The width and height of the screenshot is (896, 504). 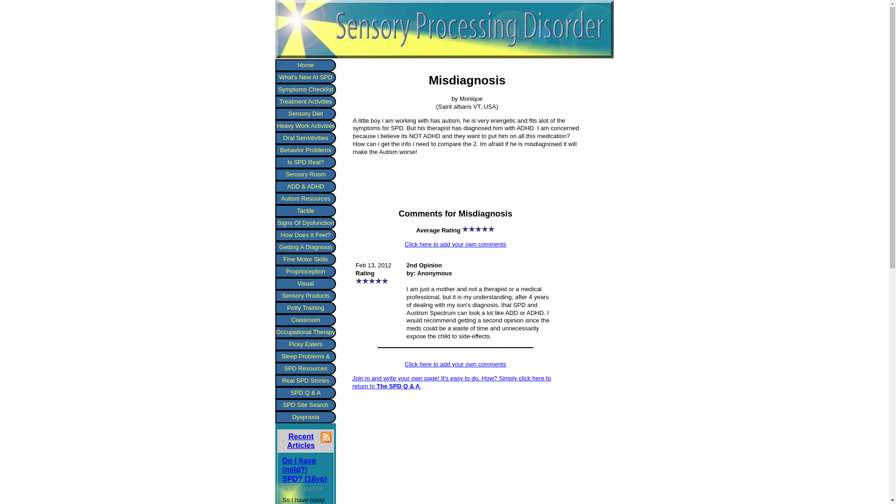 What do you see at coordinates (305, 138) in the screenshot?
I see `Oral Sensitivities` at bounding box center [305, 138].